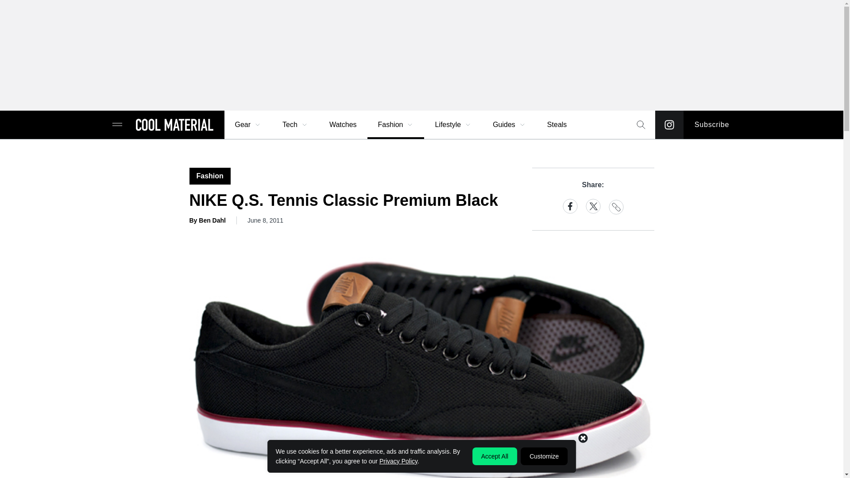 Image resolution: width=850 pixels, height=478 pixels. What do you see at coordinates (544, 456) in the screenshot?
I see `Customize` at bounding box center [544, 456].